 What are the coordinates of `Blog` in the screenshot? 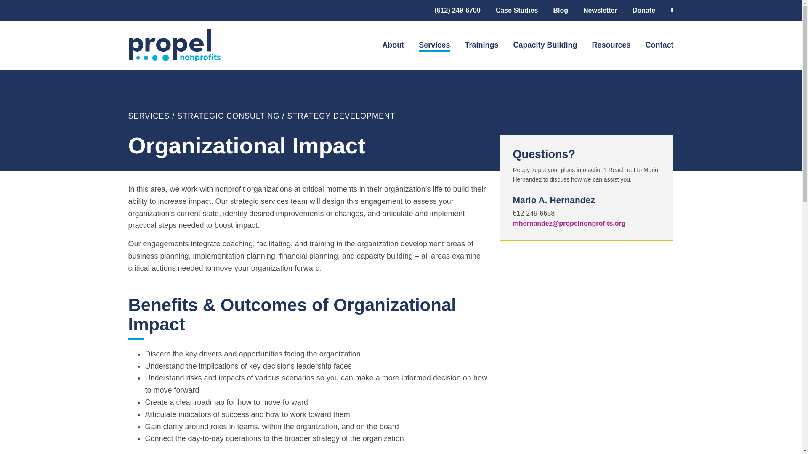 It's located at (560, 10).